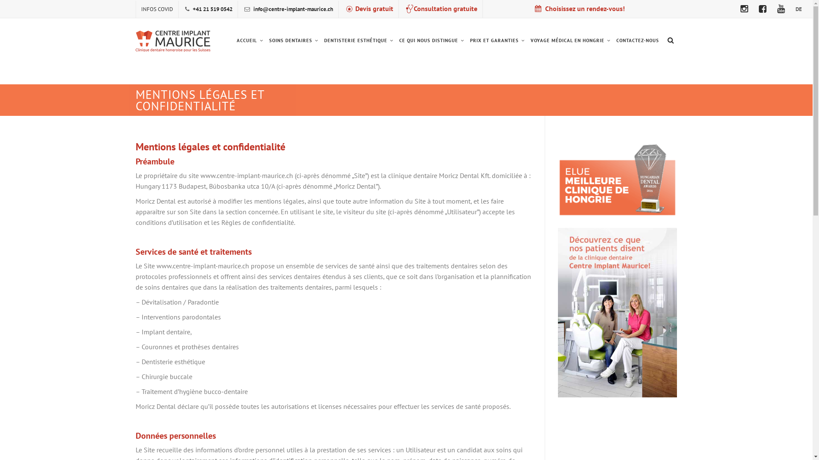 This screenshot has width=819, height=460. Describe the element at coordinates (293, 41) in the screenshot. I see `SOINS DENTAIRES` at that location.